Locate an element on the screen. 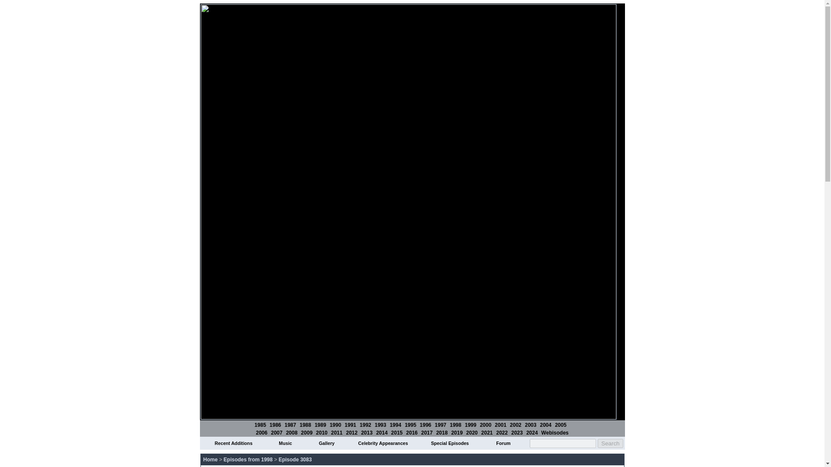  2023 is located at coordinates (517, 432).